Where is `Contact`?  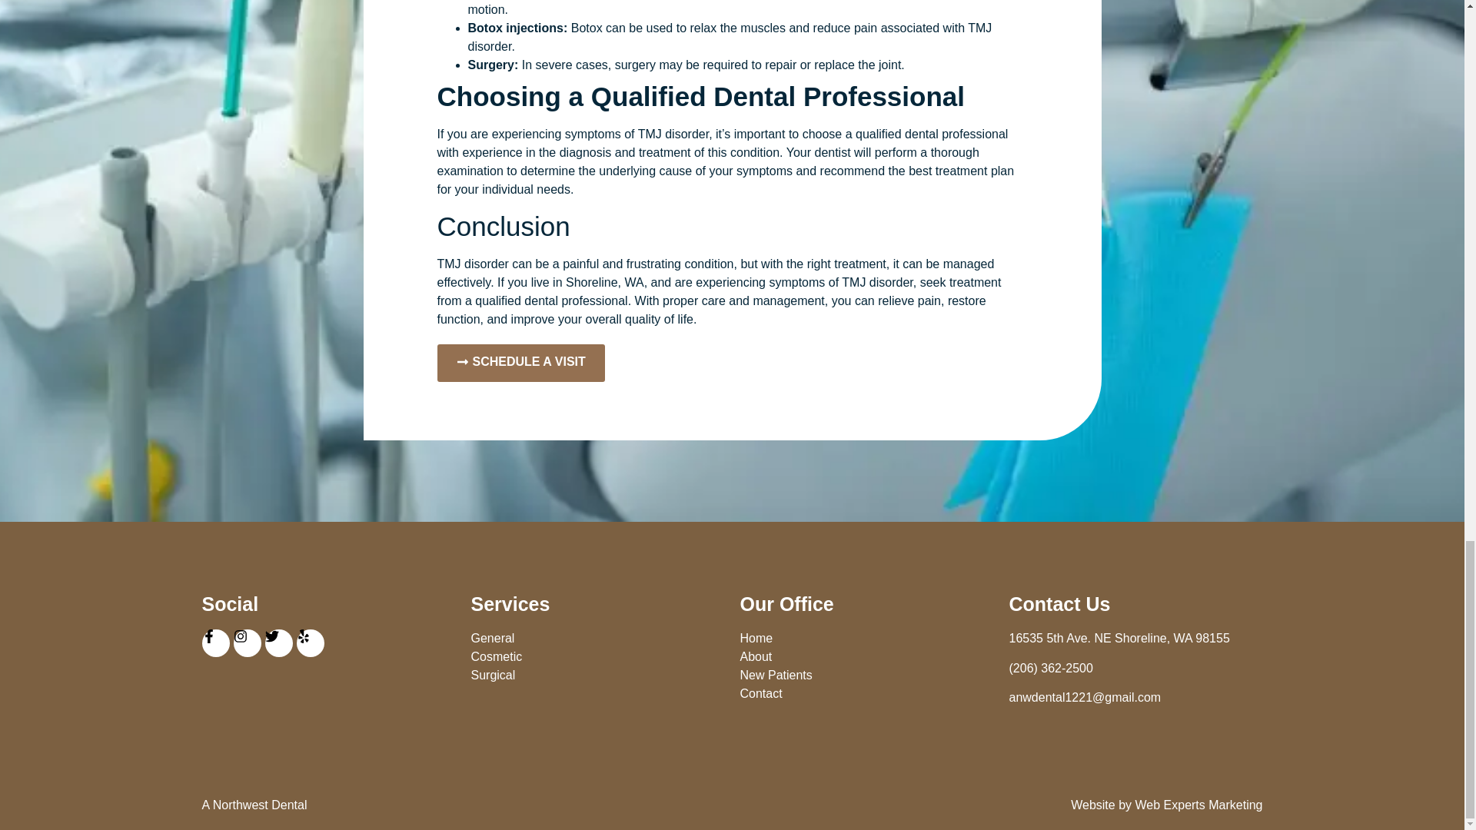
Contact is located at coordinates (866, 693).